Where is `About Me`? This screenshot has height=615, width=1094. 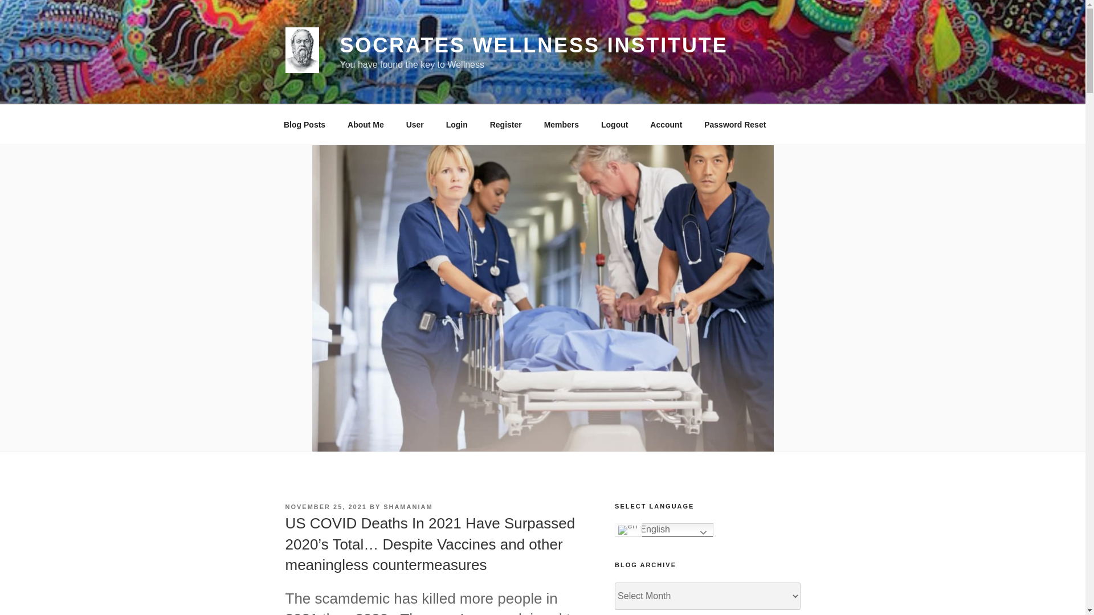 About Me is located at coordinates (366, 124).